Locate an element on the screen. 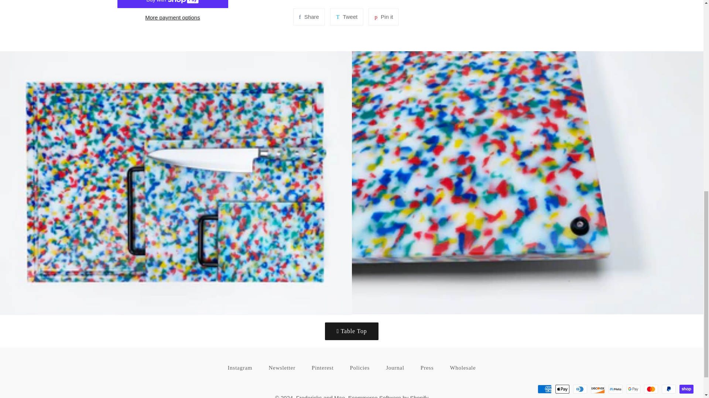  Tweet on Twitter is located at coordinates (651, 389).